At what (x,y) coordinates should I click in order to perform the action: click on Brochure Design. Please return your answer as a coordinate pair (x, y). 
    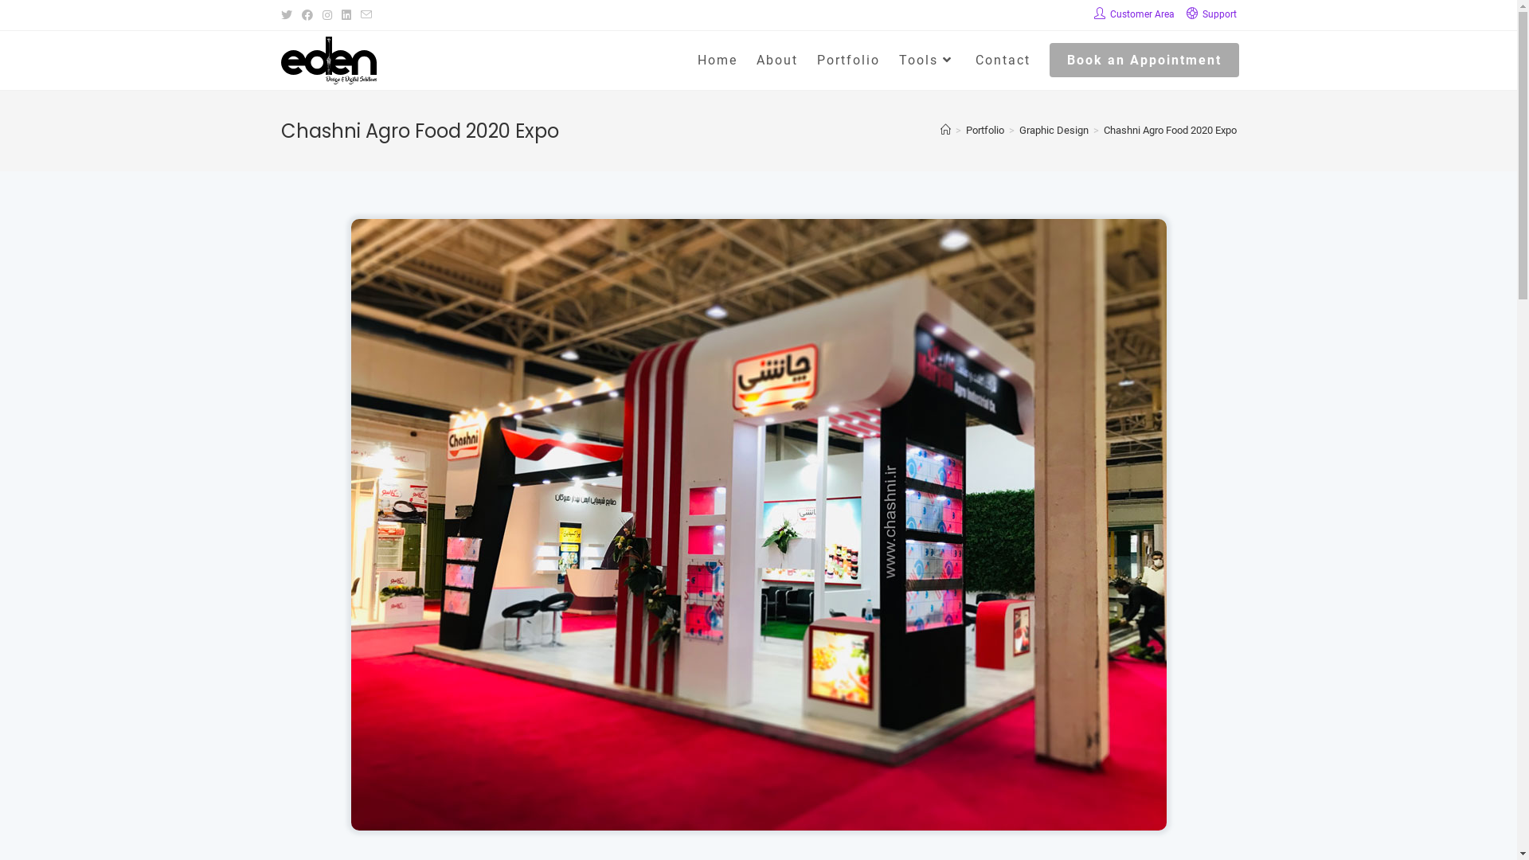
    Looking at the image, I should click on (639, 569).